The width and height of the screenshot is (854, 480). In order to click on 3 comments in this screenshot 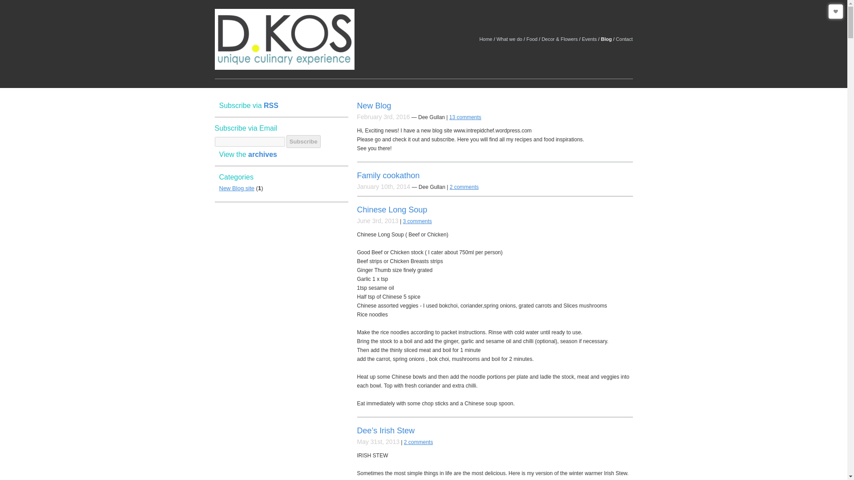, I will do `click(417, 221)`.